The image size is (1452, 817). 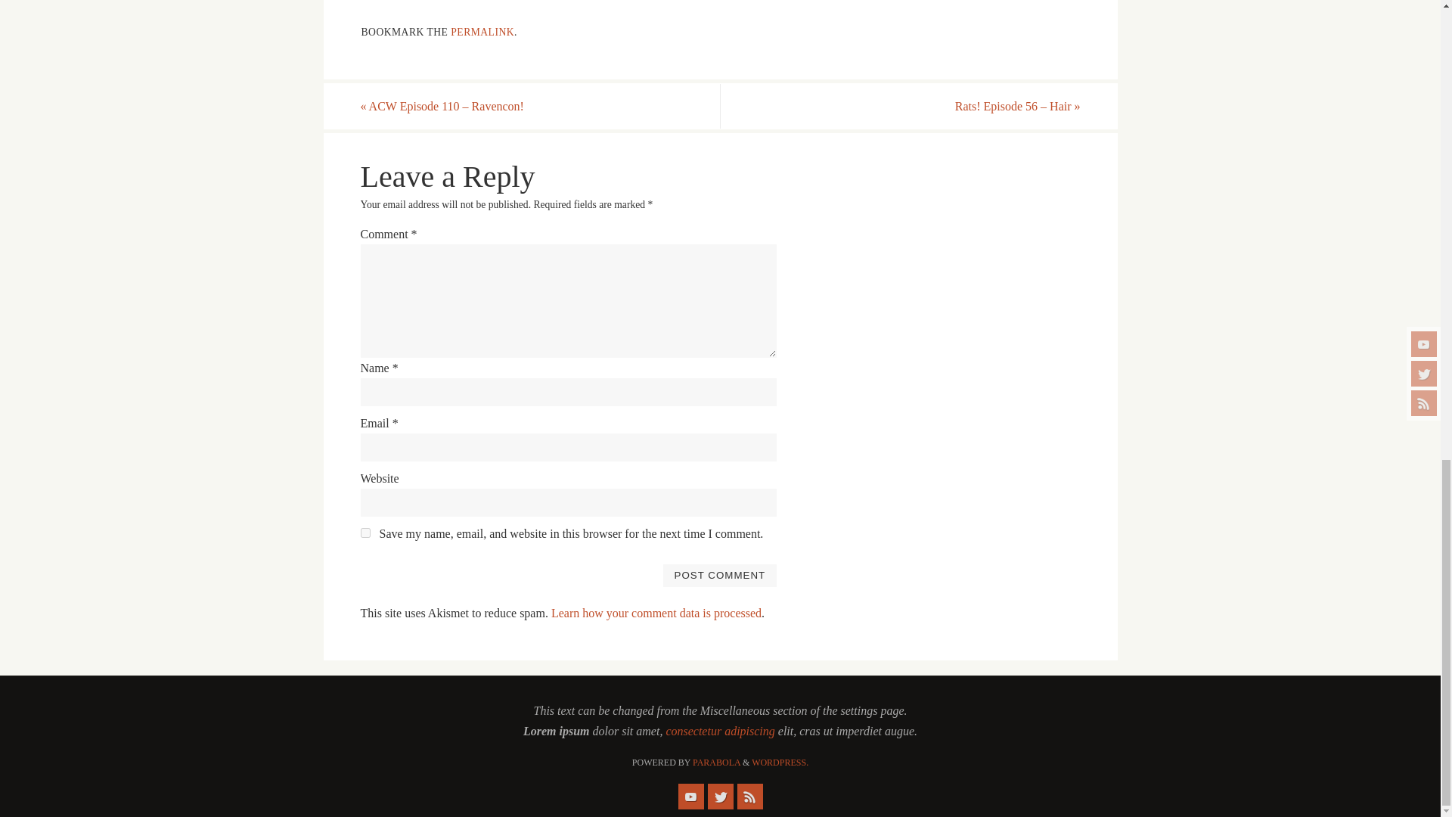 What do you see at coordinates (719, 576) in the screenshot?
I see `Post Comment` at bounding box center [719, 576].